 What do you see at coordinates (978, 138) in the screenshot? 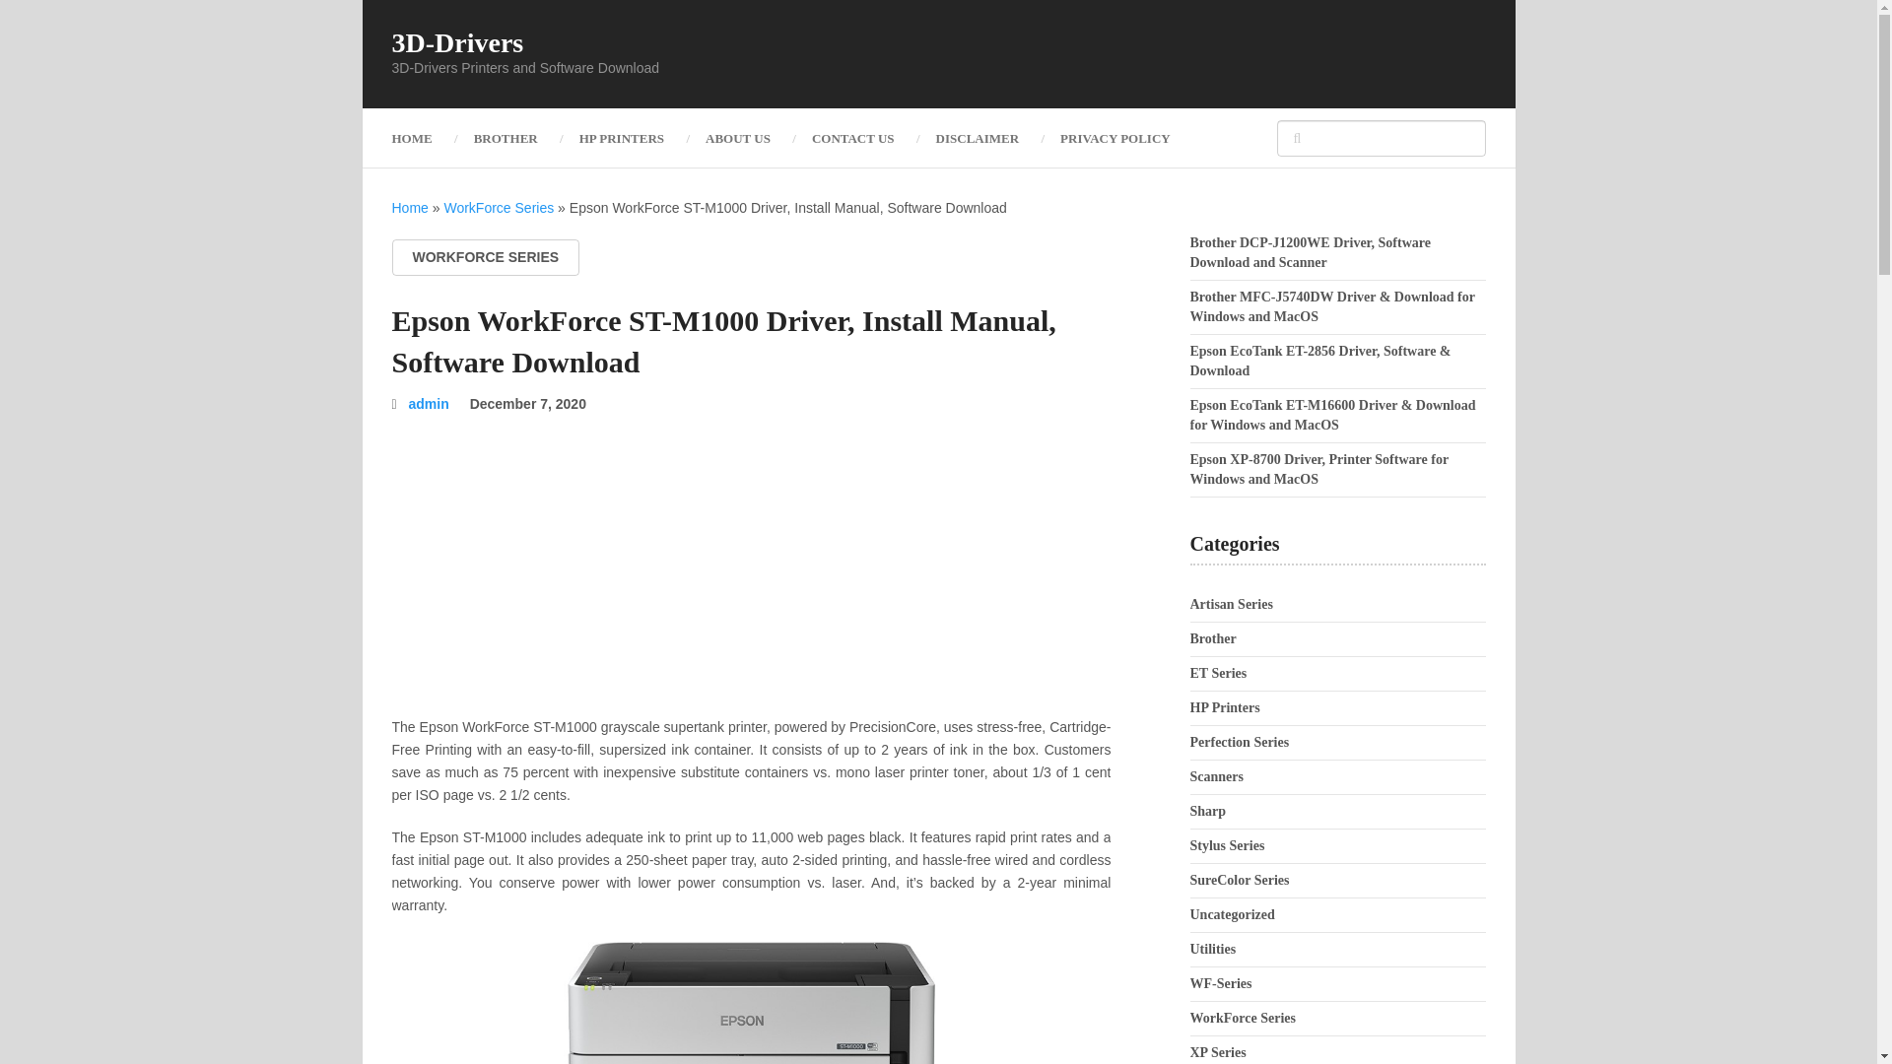
I see `DISCLAIMER` at bounding box center [978, 138].